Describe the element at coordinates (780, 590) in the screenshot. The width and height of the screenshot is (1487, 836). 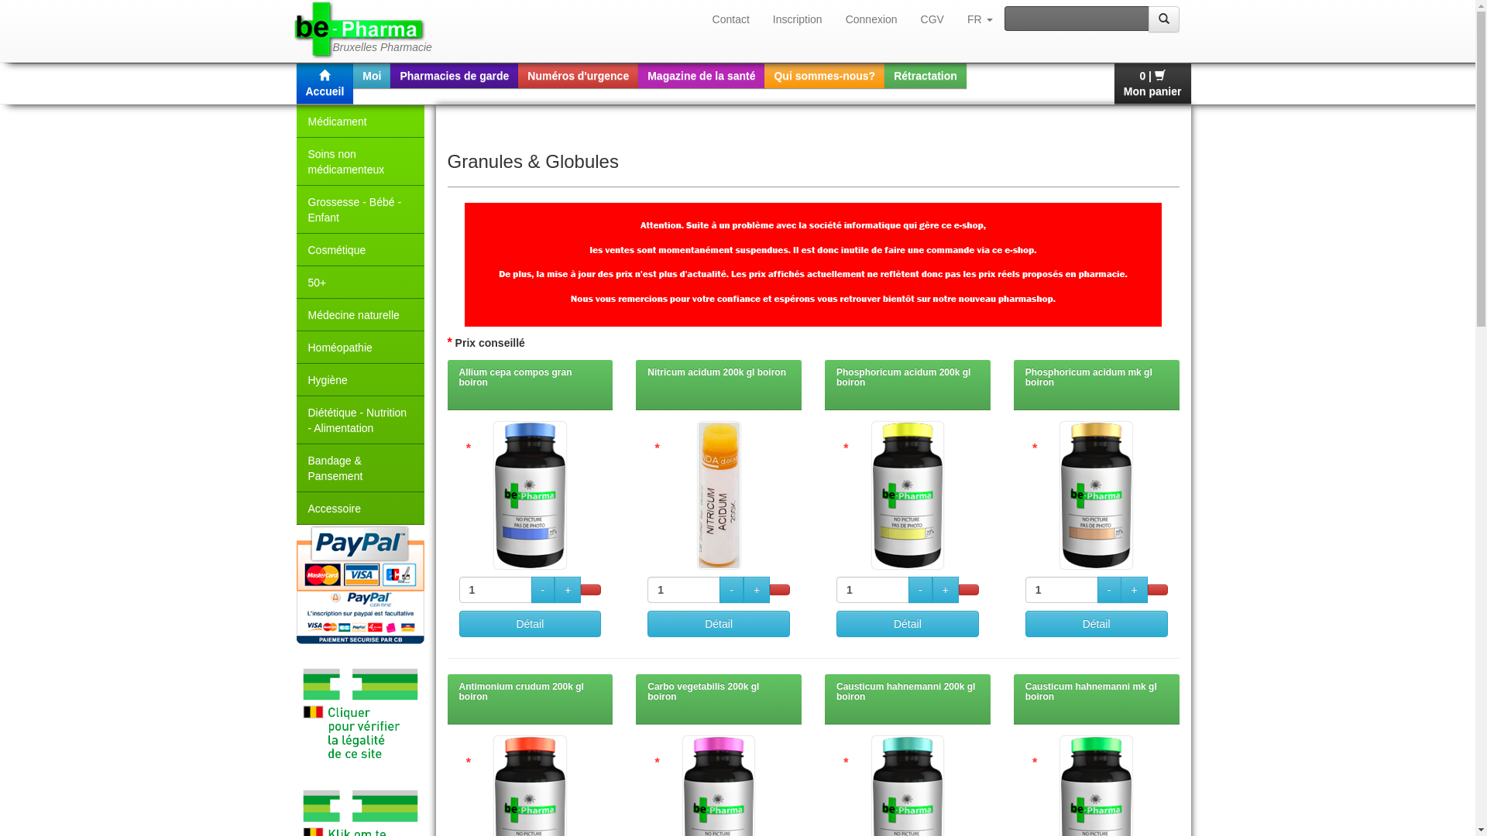
I see `Ajout du produit	NITRICUM ACIDUM        200K GL BOIRON` at that location.